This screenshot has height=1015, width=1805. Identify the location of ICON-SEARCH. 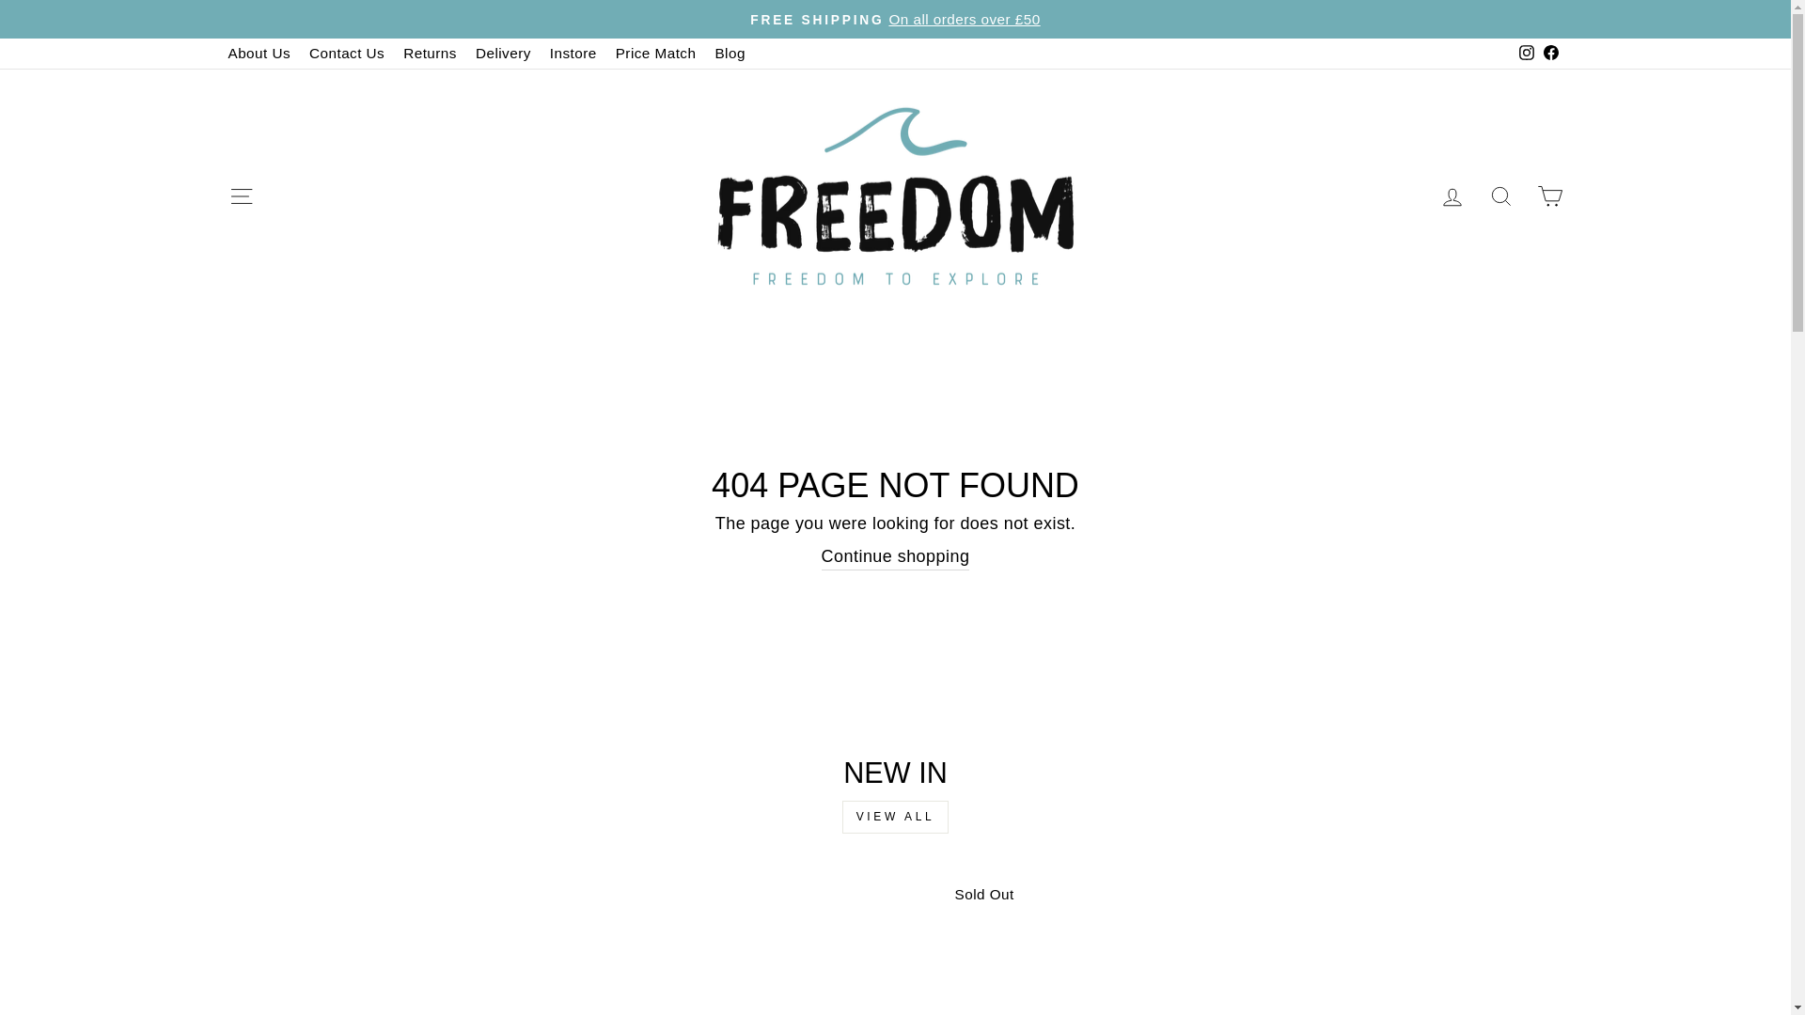
(1500, 195).